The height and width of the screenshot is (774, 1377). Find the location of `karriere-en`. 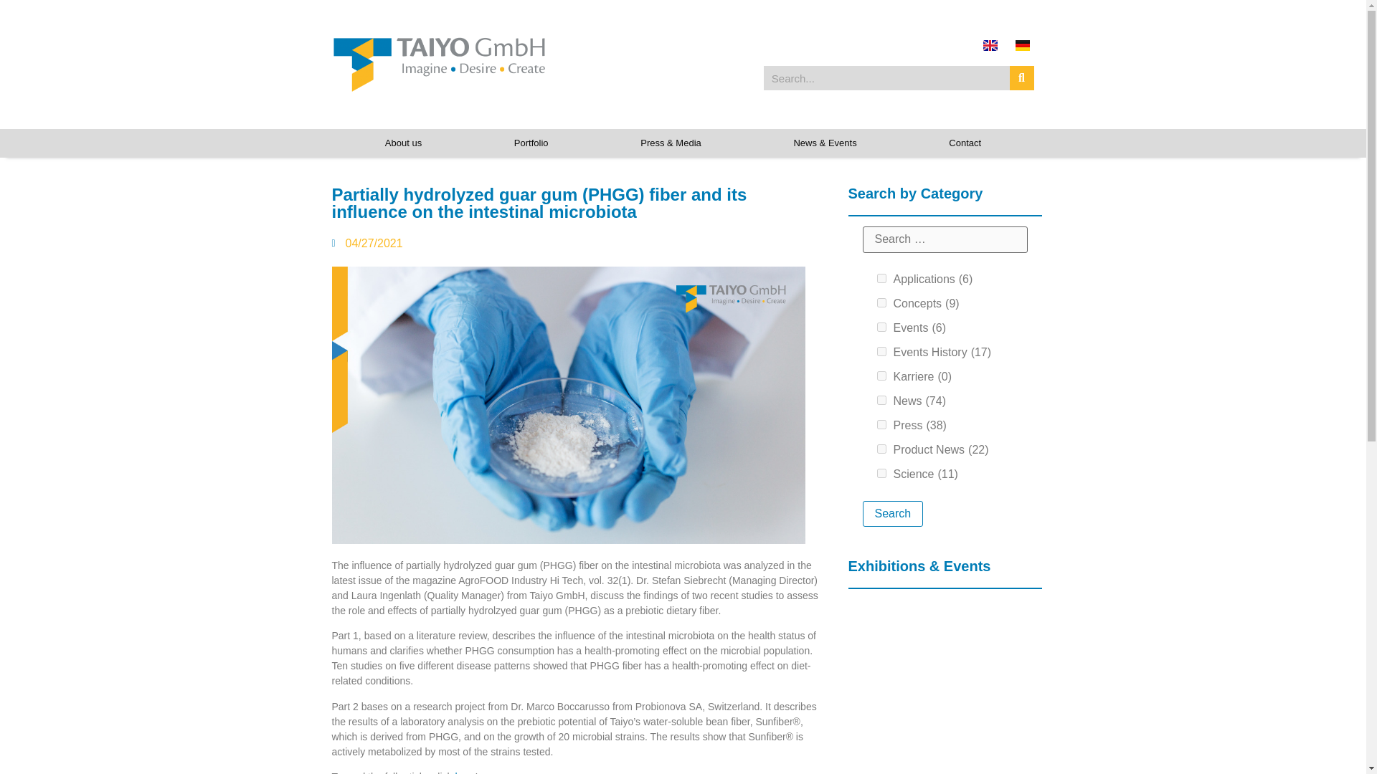

karriere-en is located at coordinates (881, 376).